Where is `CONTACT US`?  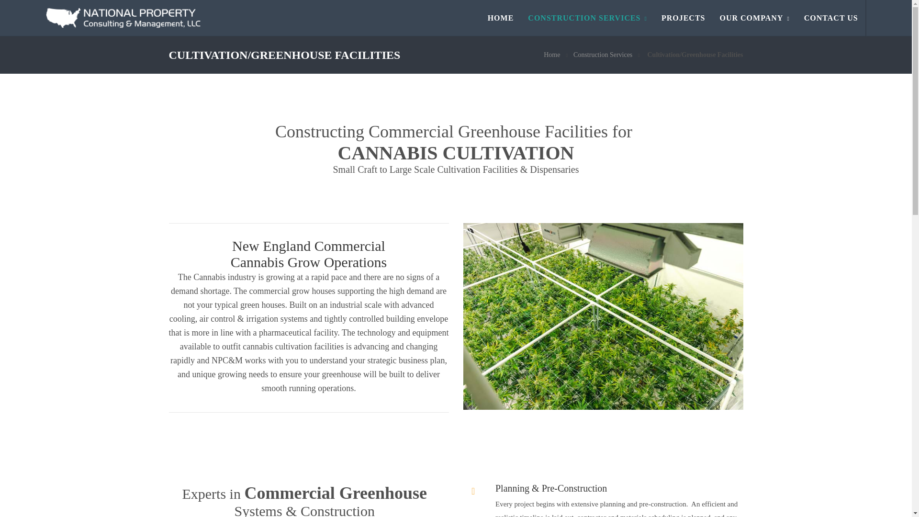
CONTACT US is located at coordinates (831, 18).